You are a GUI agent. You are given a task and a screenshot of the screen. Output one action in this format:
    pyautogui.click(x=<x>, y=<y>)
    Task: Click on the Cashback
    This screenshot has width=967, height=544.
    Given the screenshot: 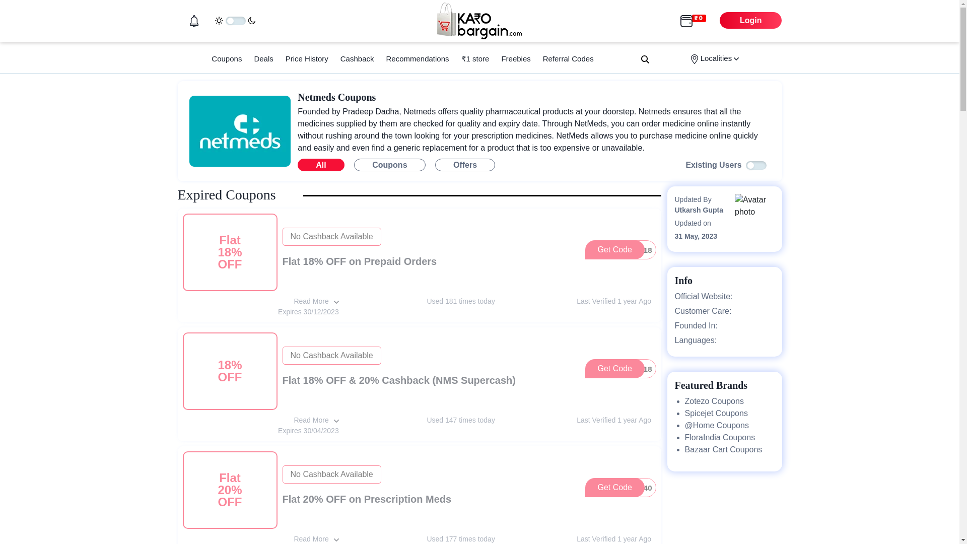 What is the action you would take?
    pyautogui.click(x=417, y=58)
    